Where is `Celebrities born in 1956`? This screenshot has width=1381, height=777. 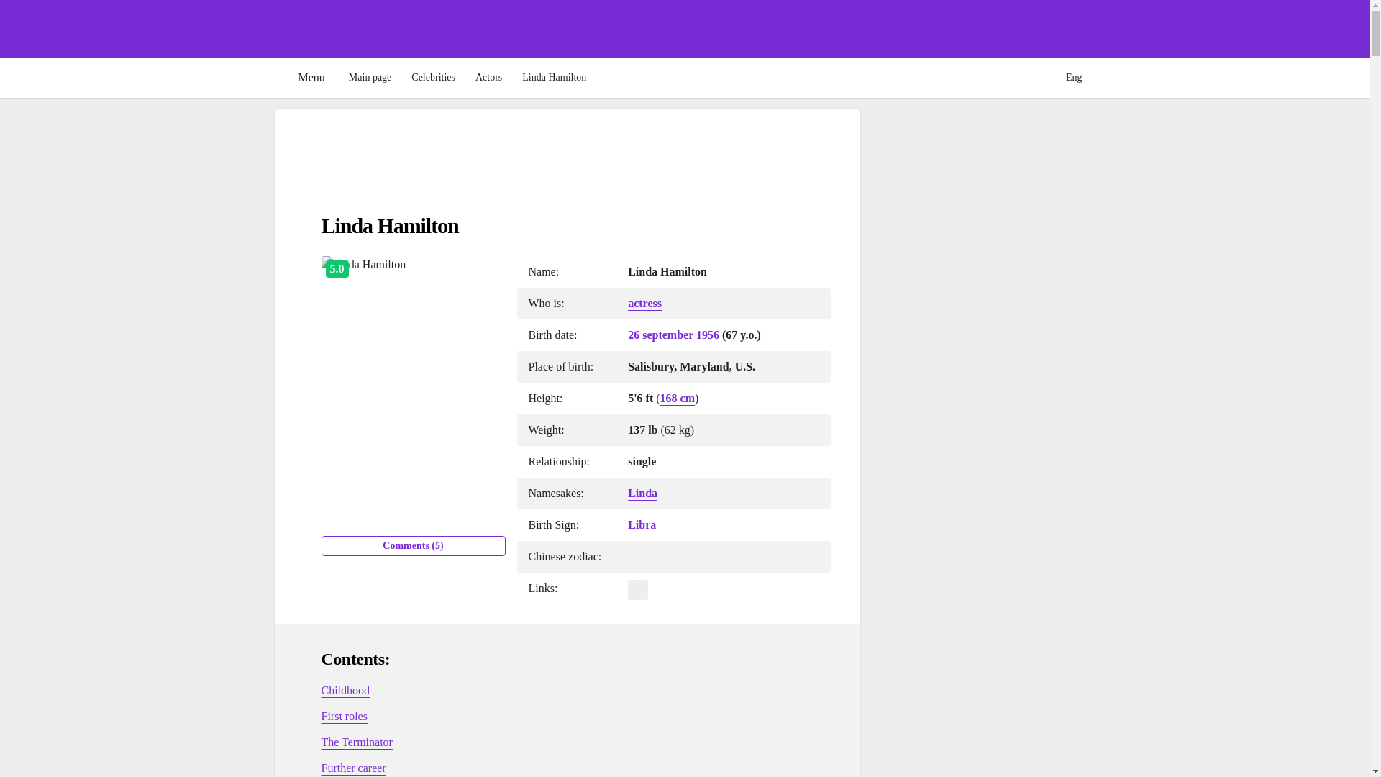 Celebrities born in 1956 is located at coordinates (708, 335).